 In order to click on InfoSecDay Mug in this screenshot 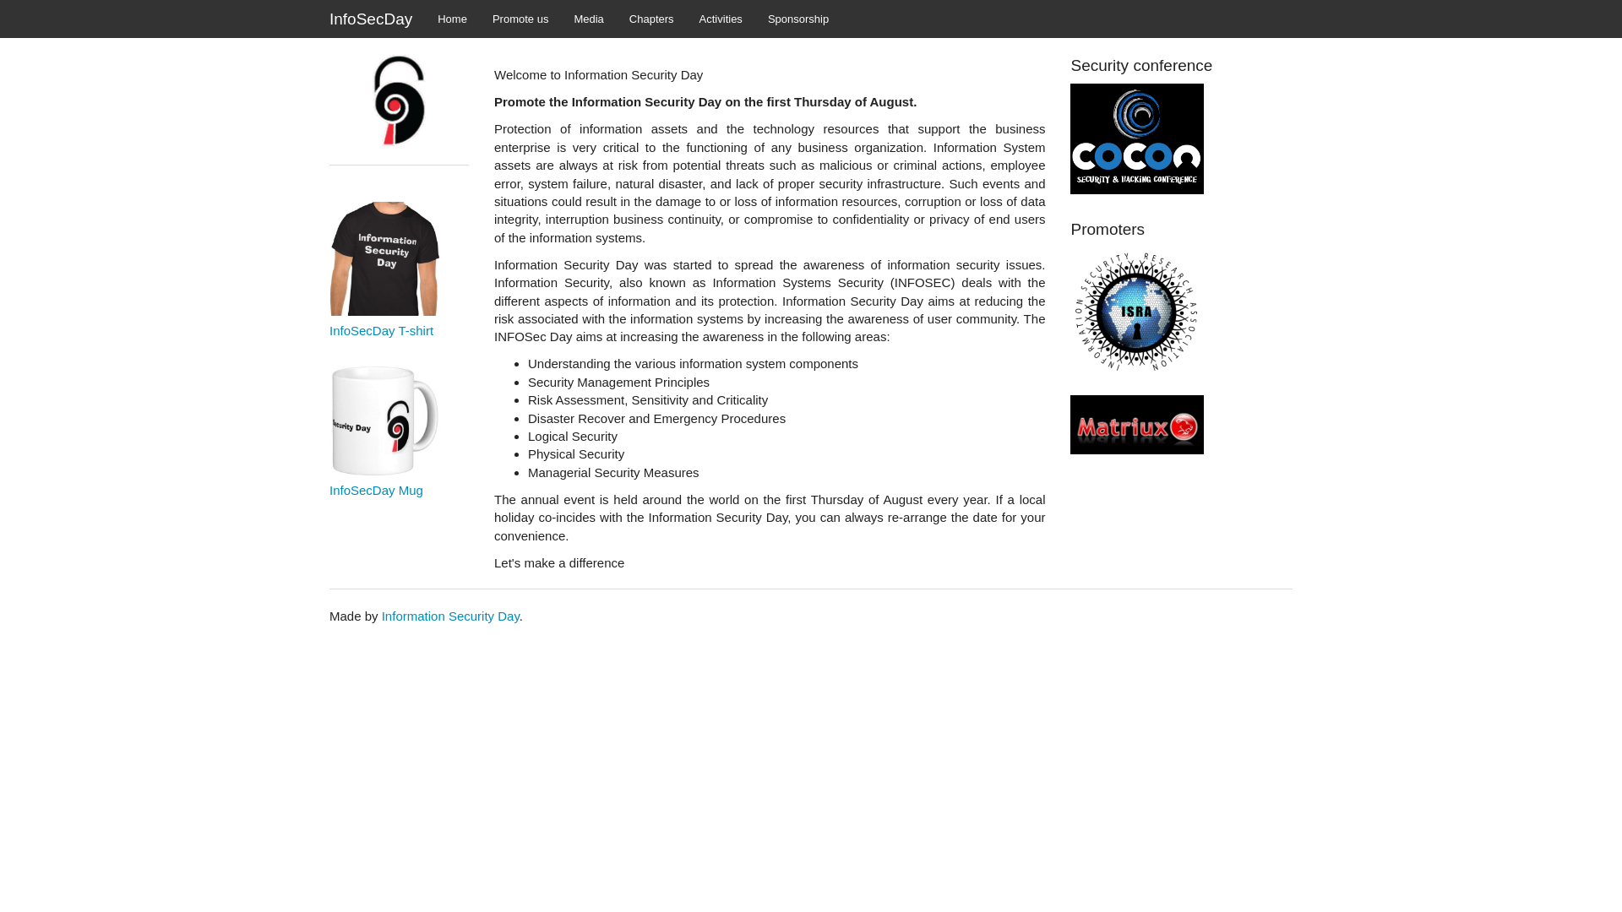, I will do `click(399, 454)`.